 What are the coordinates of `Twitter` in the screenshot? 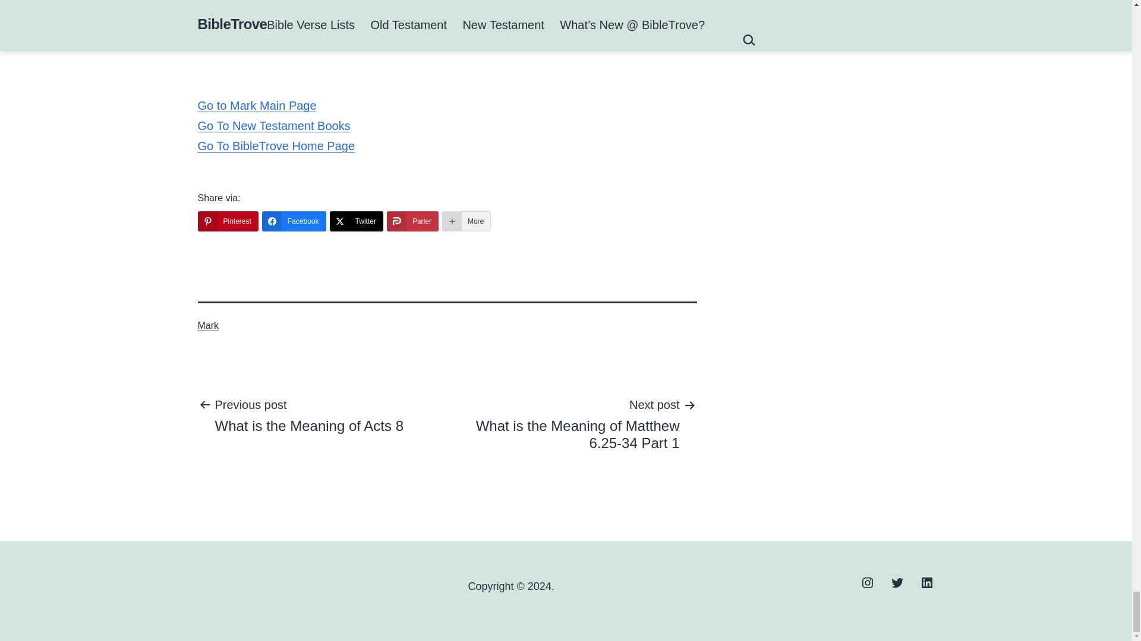 It's located at (227, 221).